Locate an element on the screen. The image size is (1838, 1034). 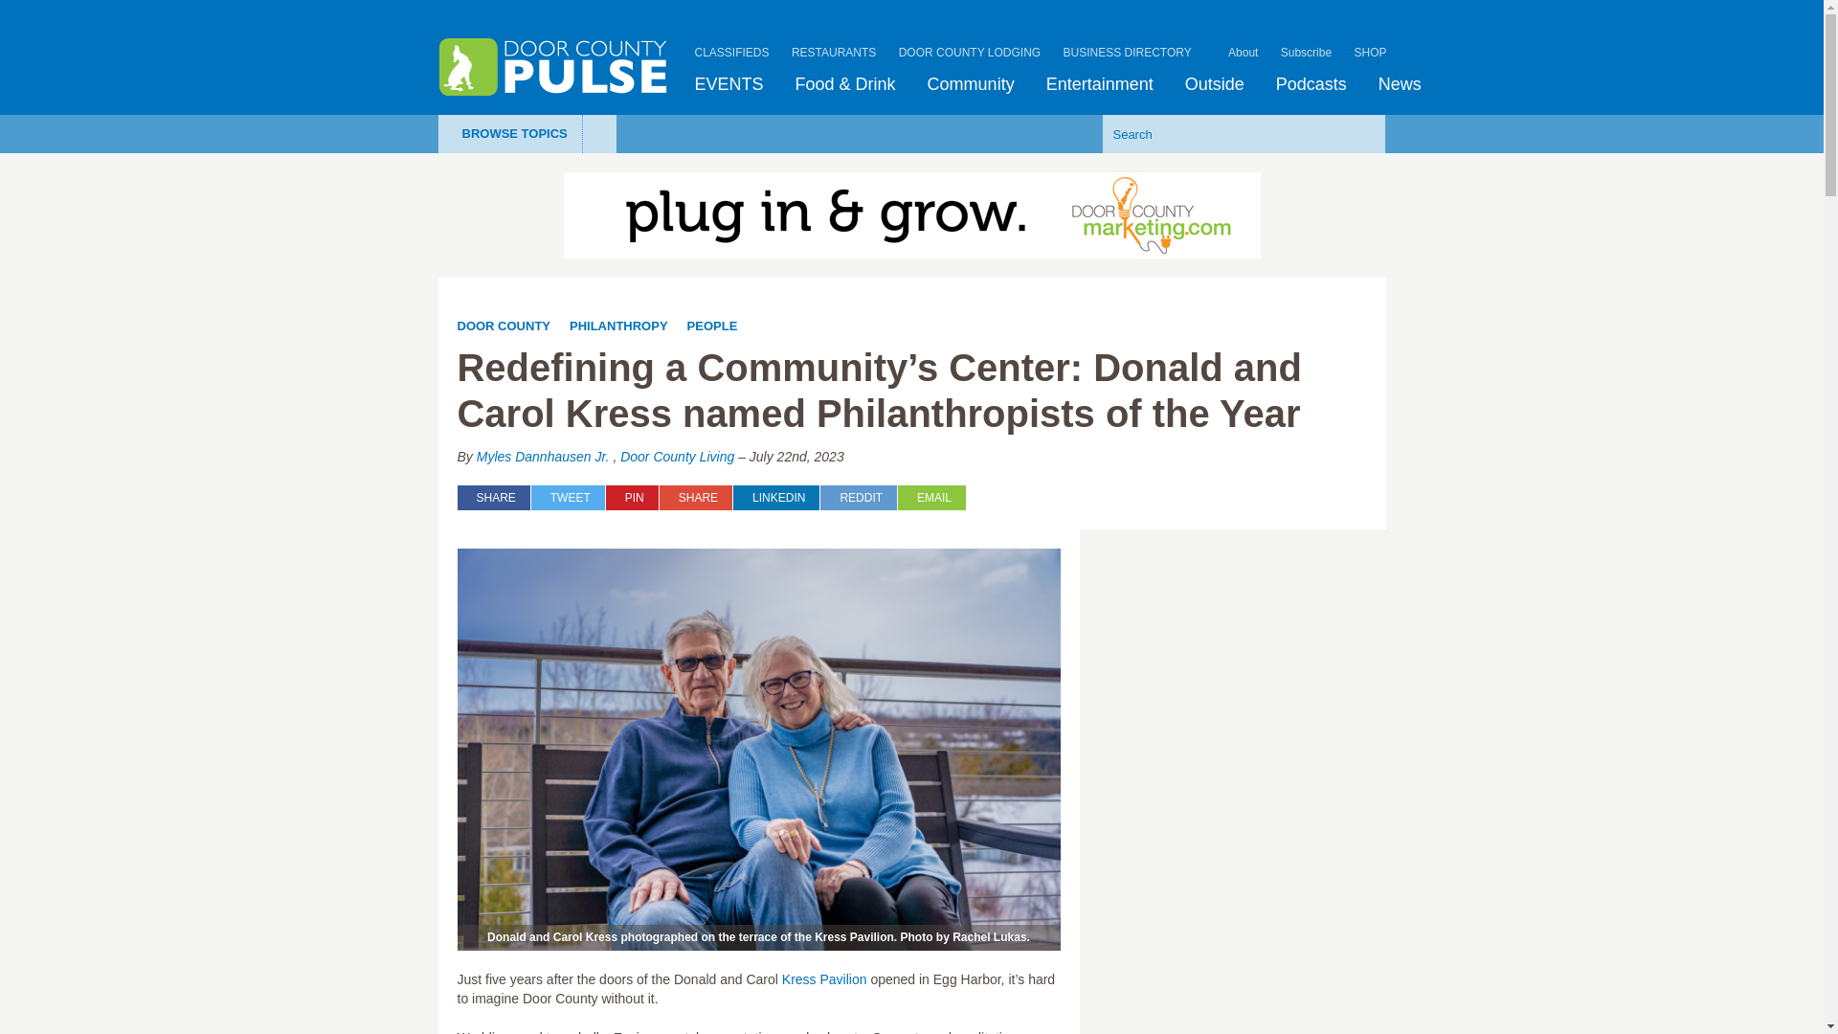
Entertainment is located at coordinates (1100, 84).